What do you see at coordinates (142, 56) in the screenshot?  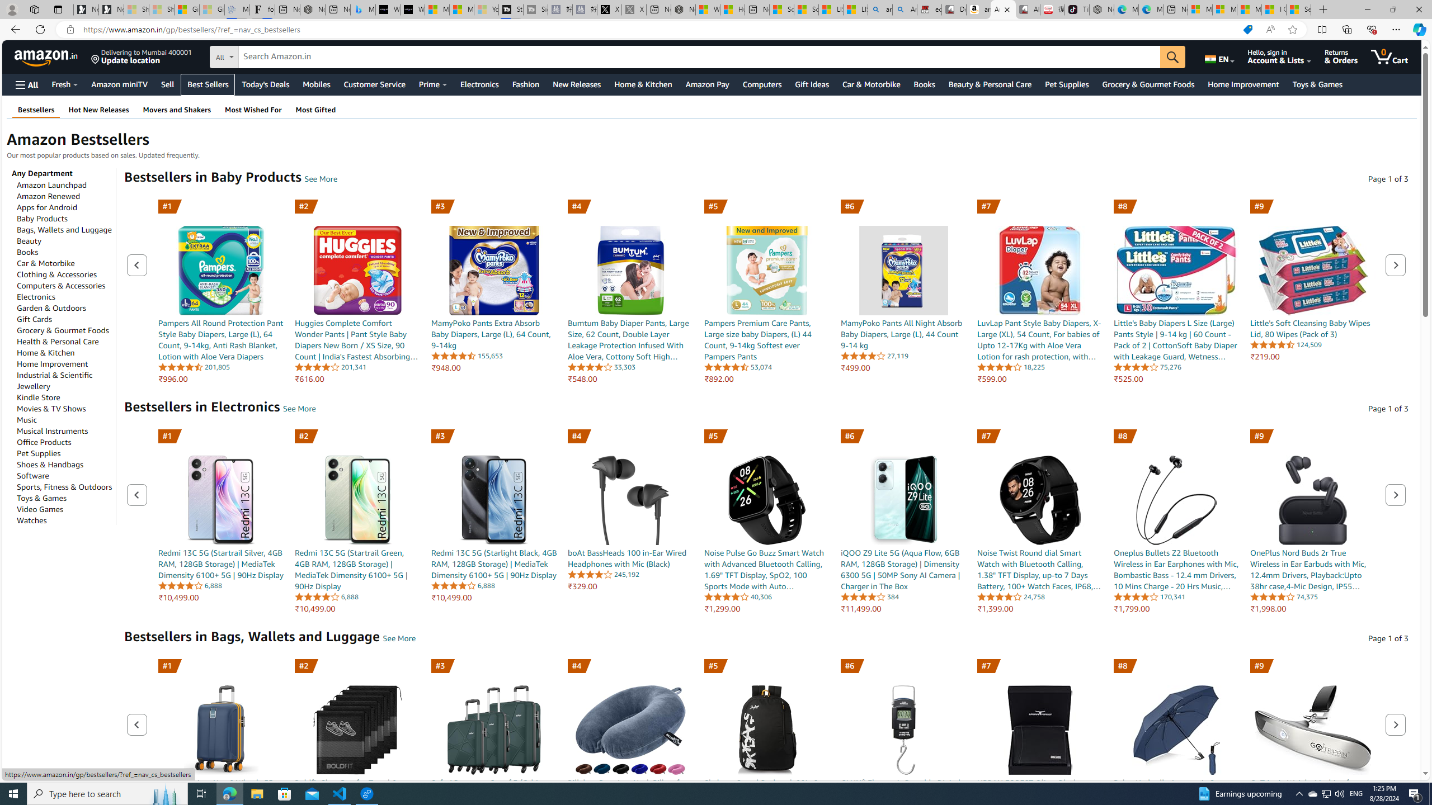 I see `Delivering to Mumbai 400001 Update location` at bounding box center [142, 56].